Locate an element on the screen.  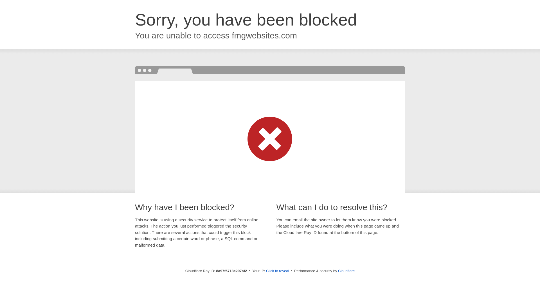
Cloudflare is located at coordinates (346, 271).